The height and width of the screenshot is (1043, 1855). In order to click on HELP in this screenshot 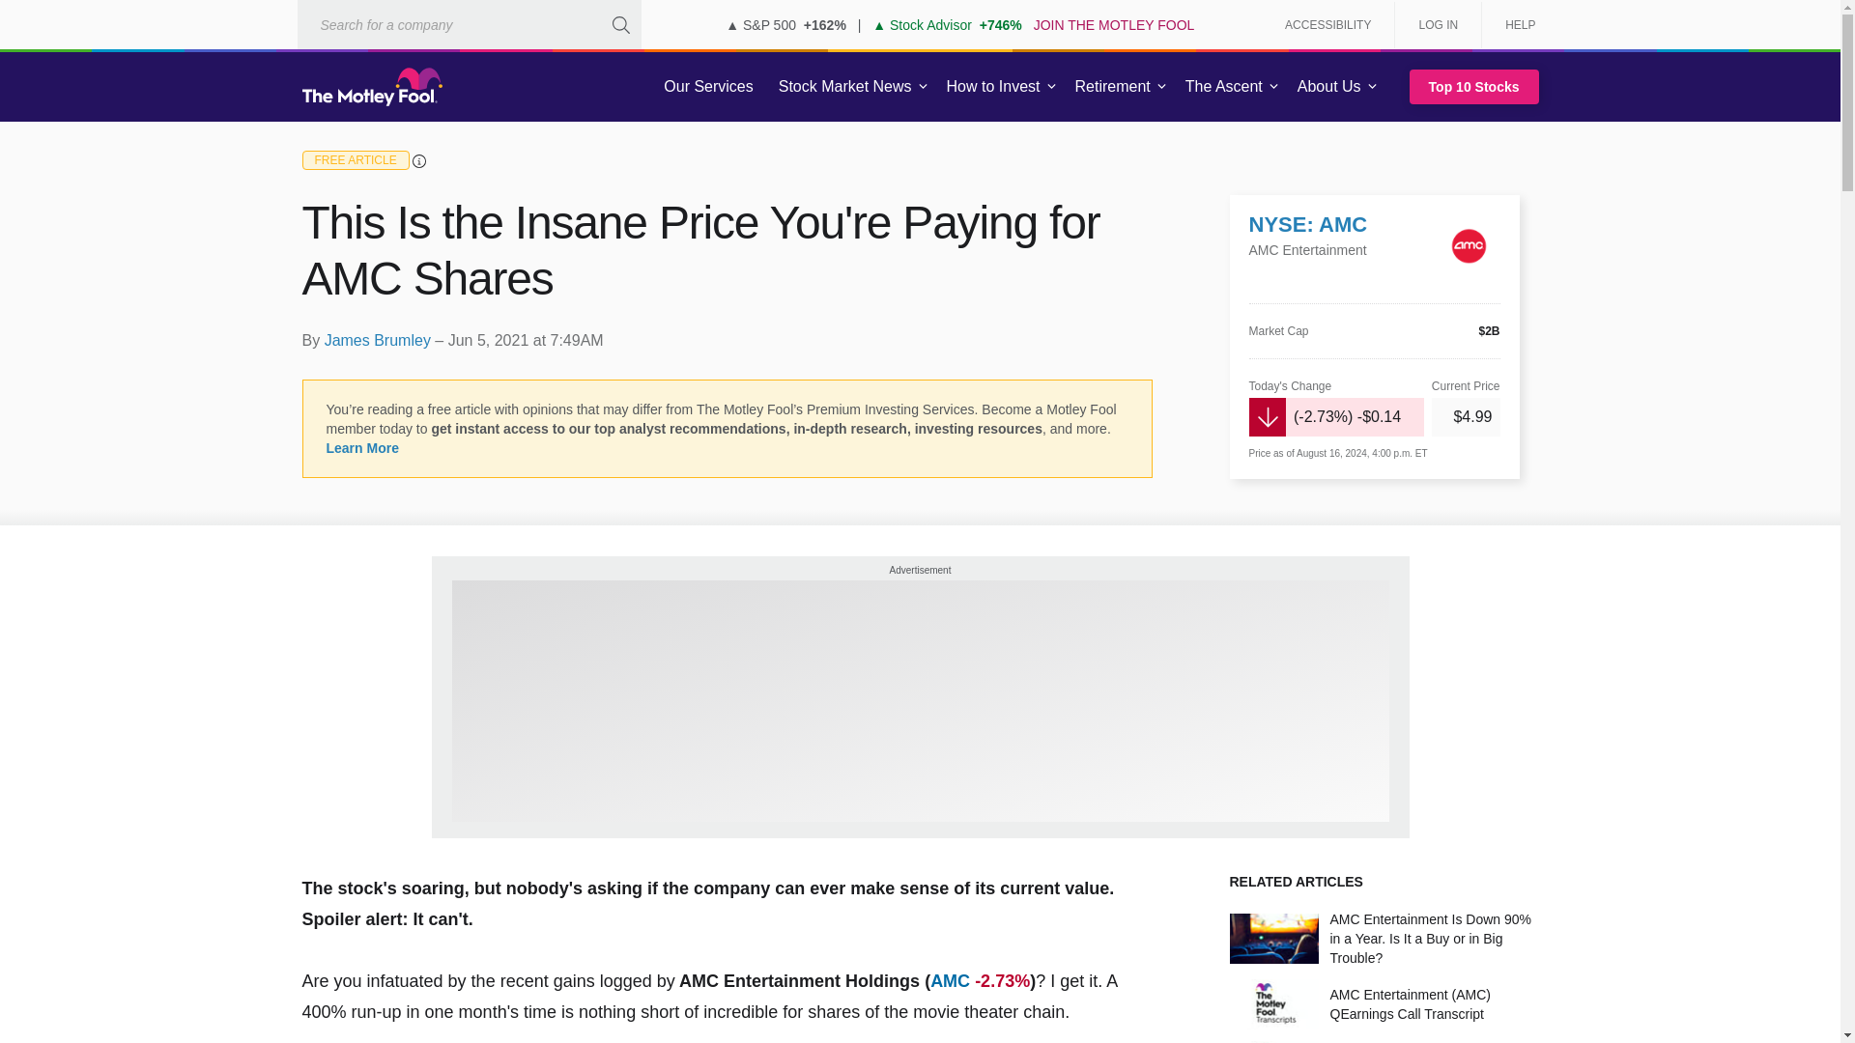, I will do `click(1513, 25)`.